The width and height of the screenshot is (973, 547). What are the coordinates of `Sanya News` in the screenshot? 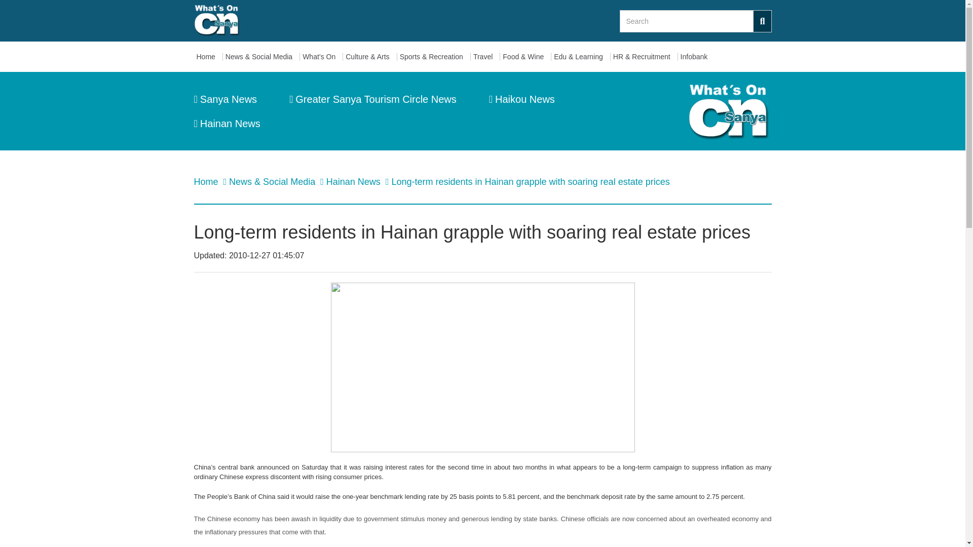 It's located at (225, 99).